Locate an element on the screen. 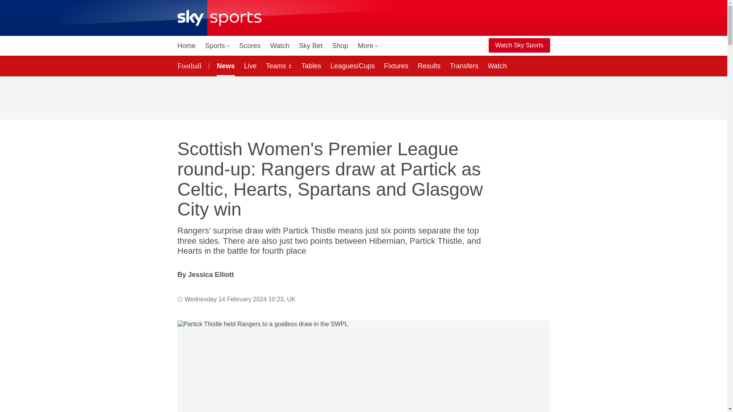 The image size is (733, 412). News is located at coordinates (224, 66).